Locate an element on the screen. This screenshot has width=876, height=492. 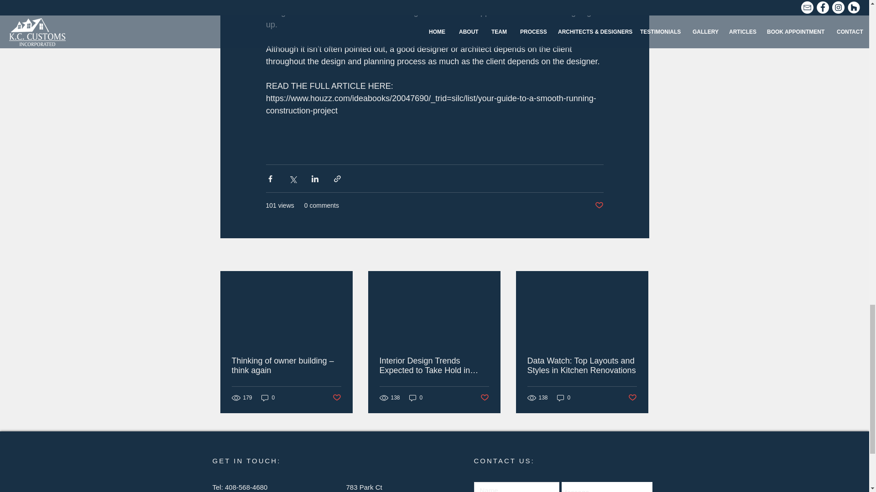
Interior Design Trends Expected to Take Hold in 2018 is located at coordinates (434, 365).